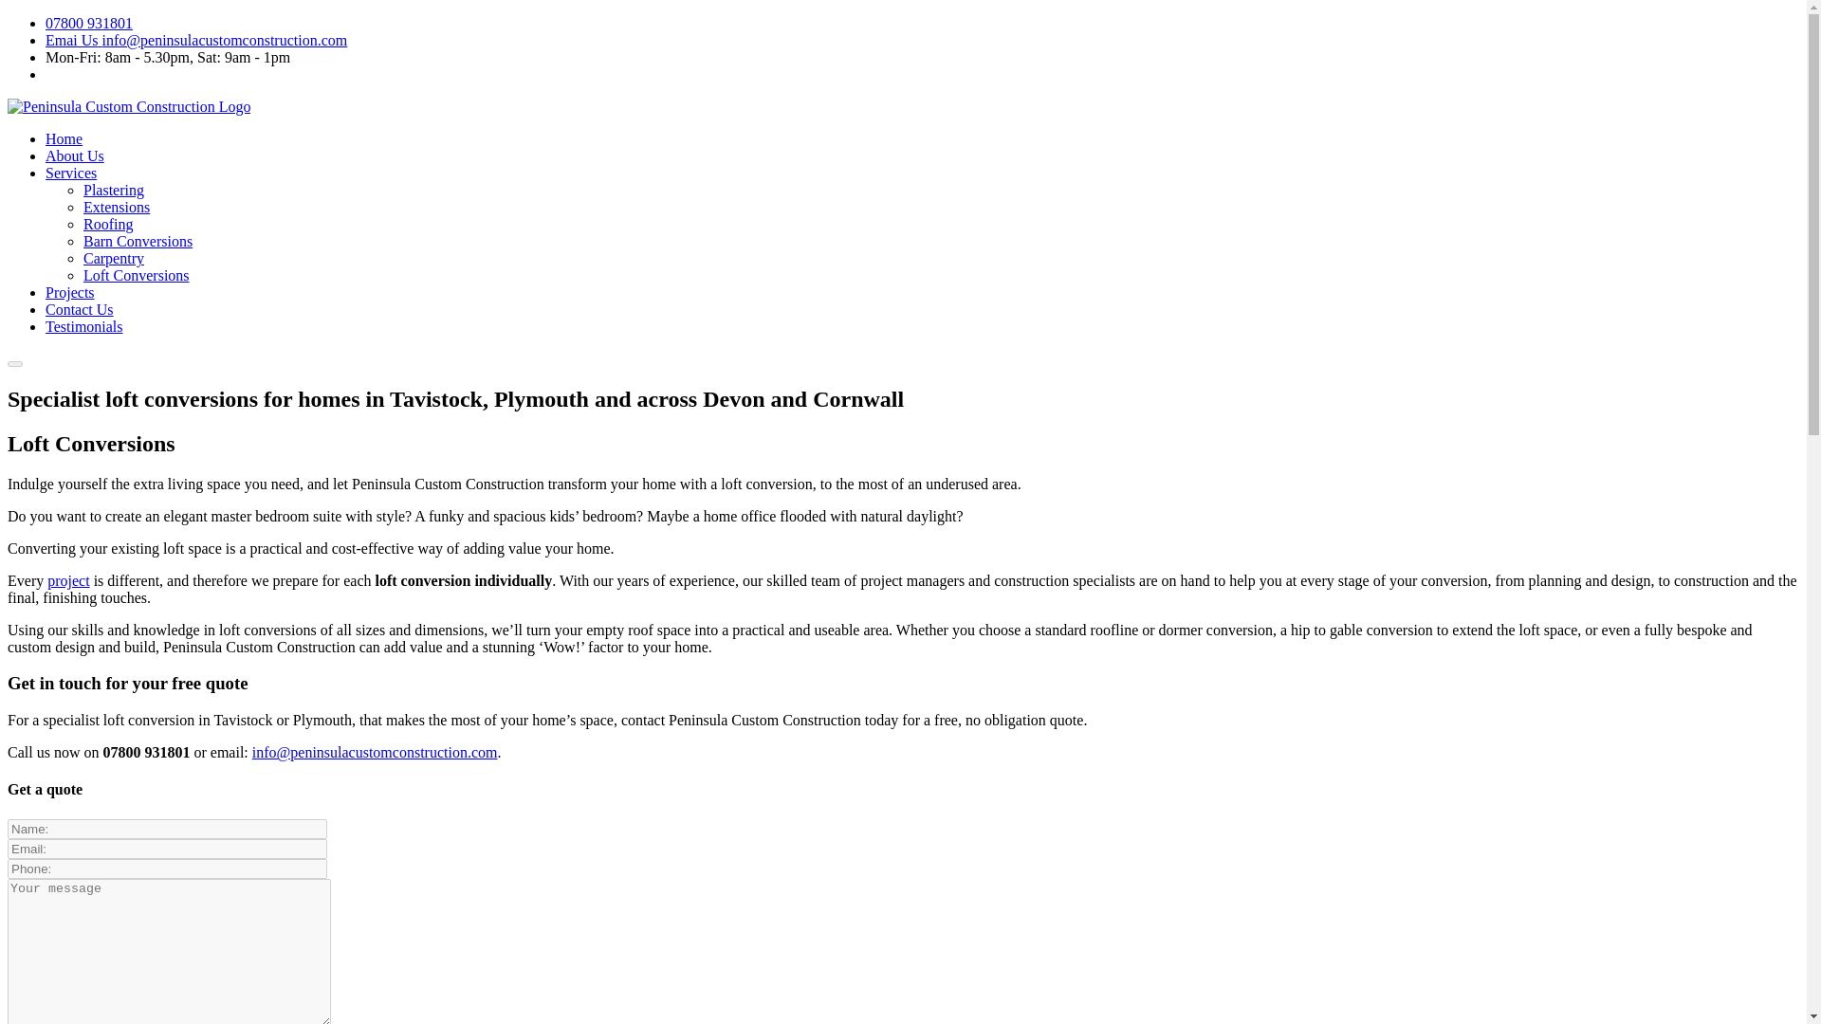  Describe the element at coordinates (137, 275) in the screenshot. I see `Loft Conversions` at that location.